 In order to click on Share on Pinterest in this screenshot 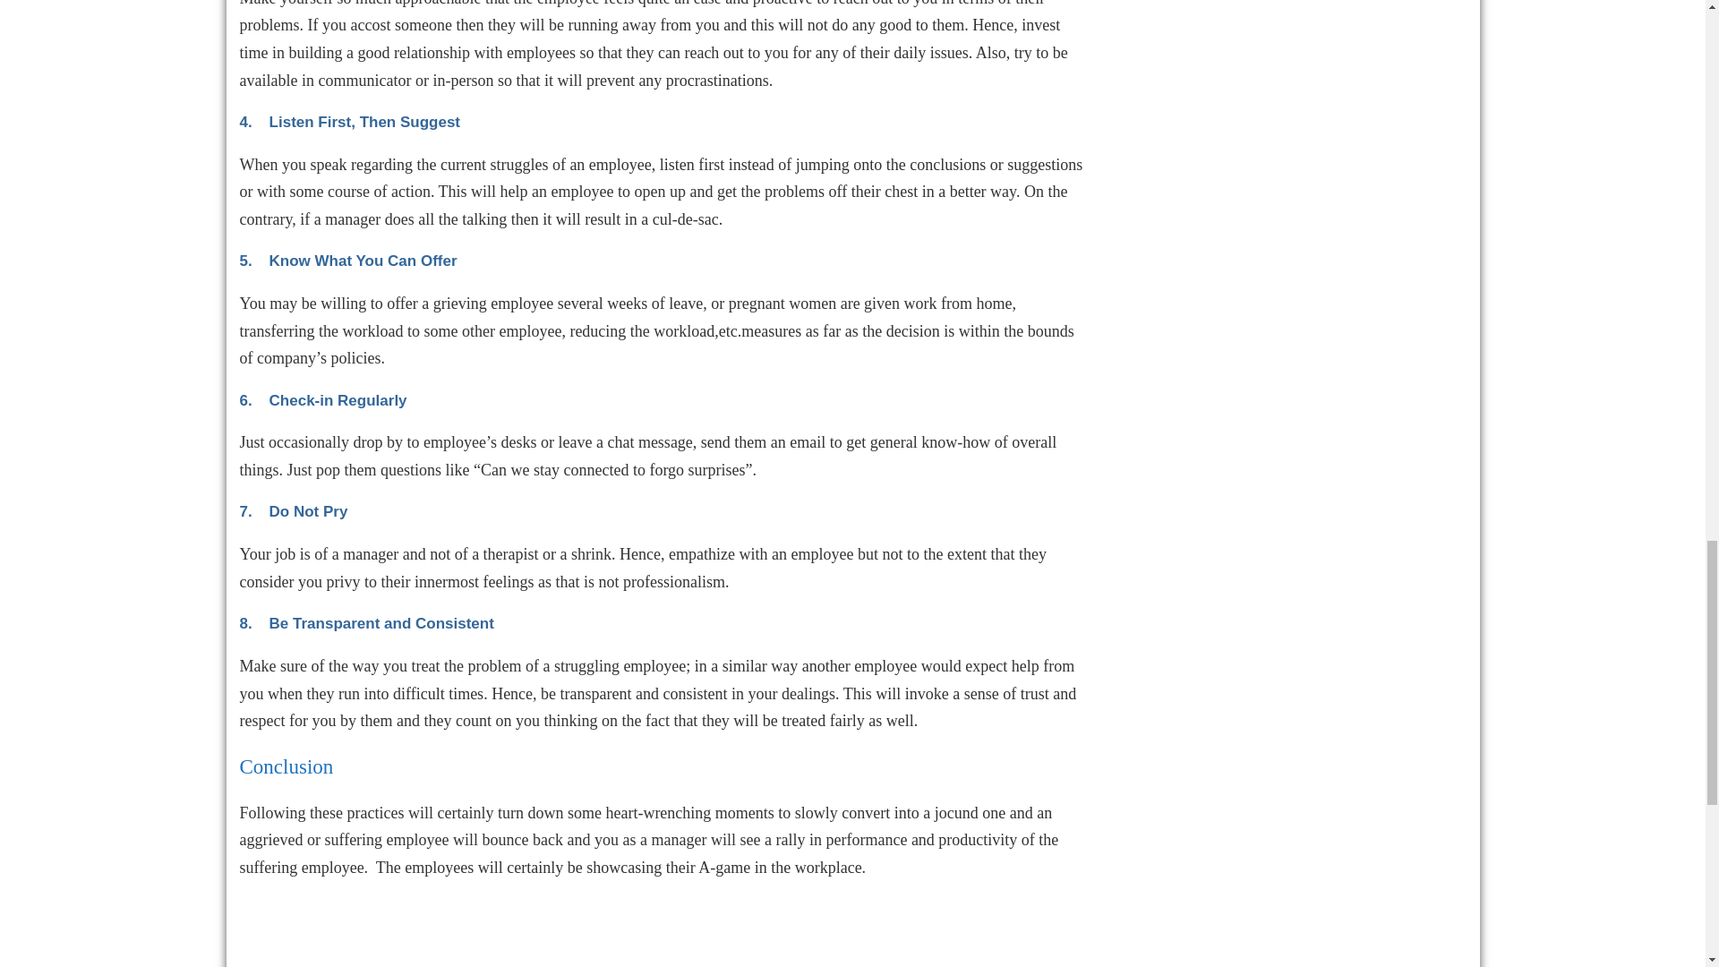, I will do `click(406, 960)`.